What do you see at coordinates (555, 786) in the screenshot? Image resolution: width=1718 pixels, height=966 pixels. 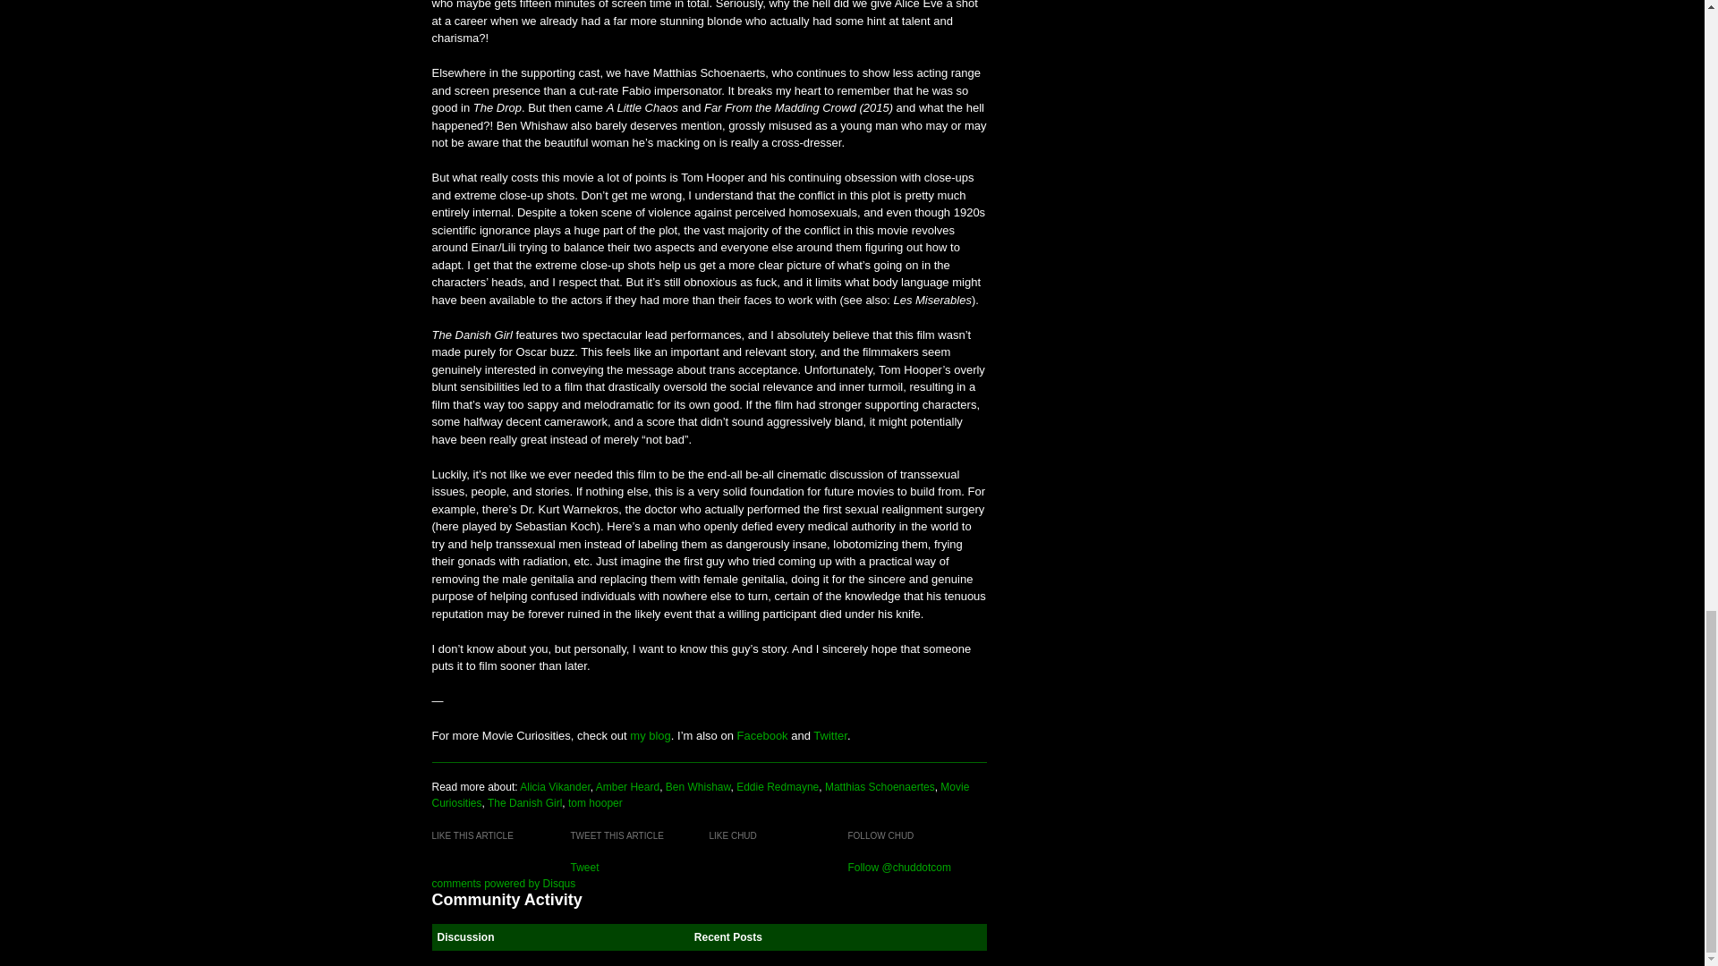 I see `Alicia Vikander` at bounding box center [555, 786].